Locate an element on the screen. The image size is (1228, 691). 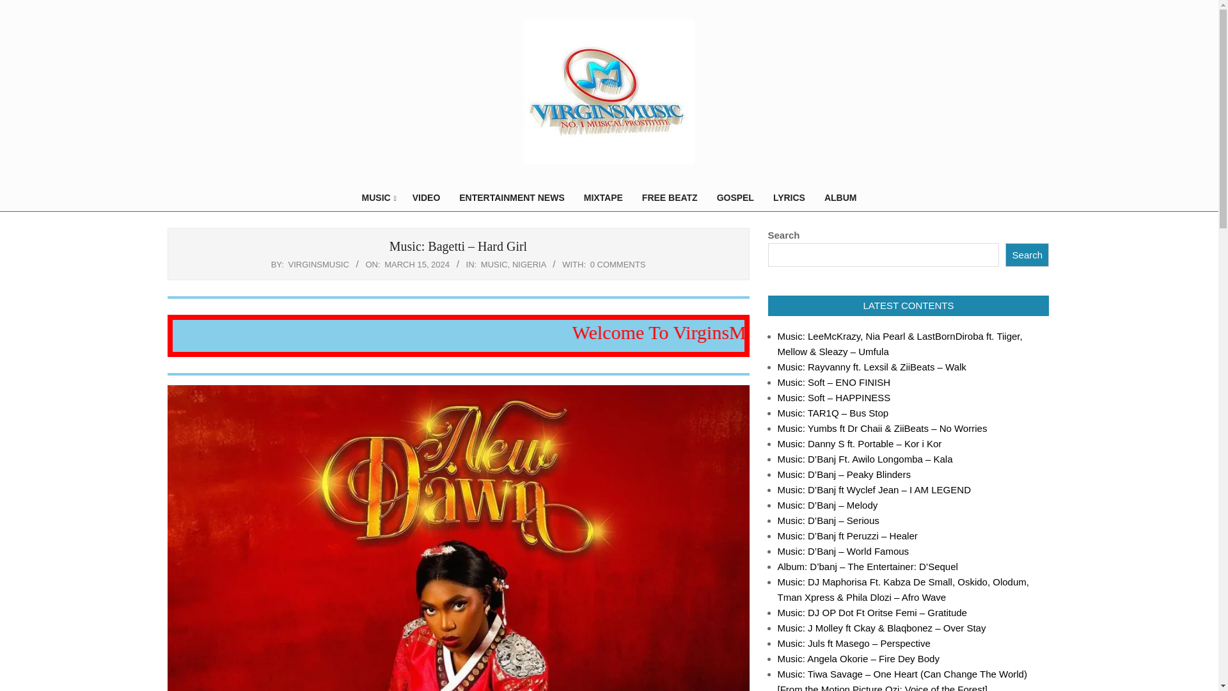
0 COMMENTS is located at coordinates (618, 265).